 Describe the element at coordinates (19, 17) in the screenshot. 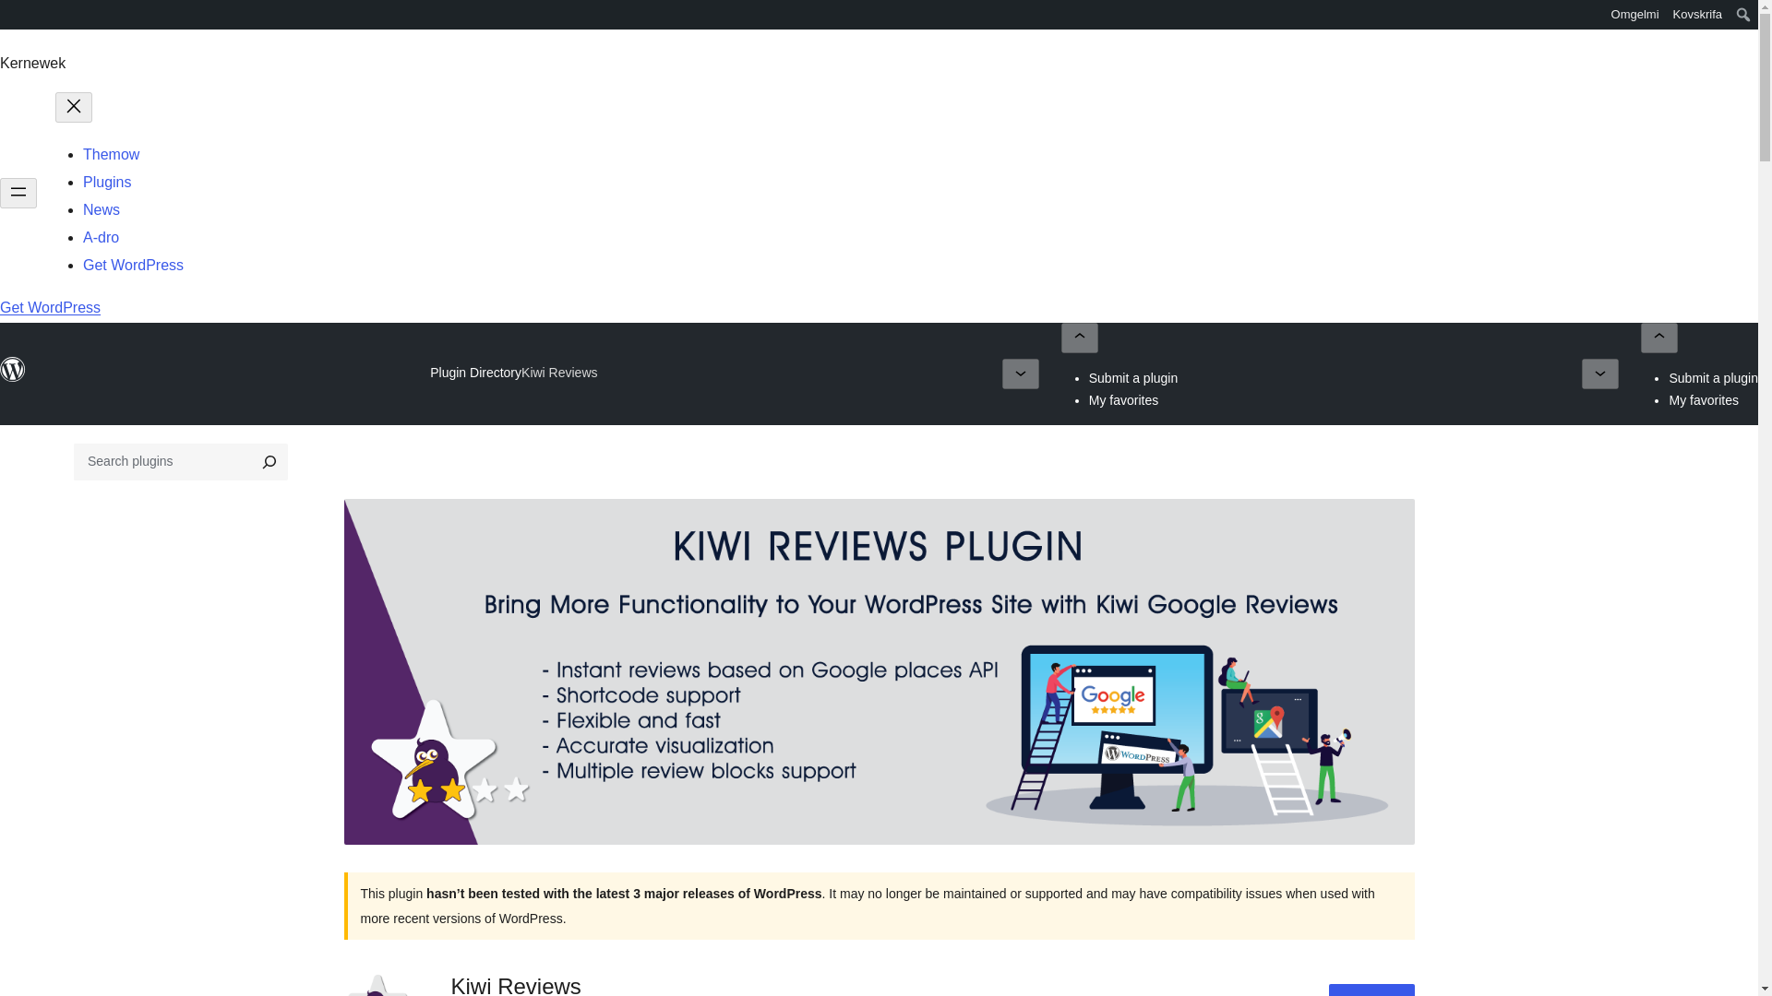

I see `Hwilas` at that location.